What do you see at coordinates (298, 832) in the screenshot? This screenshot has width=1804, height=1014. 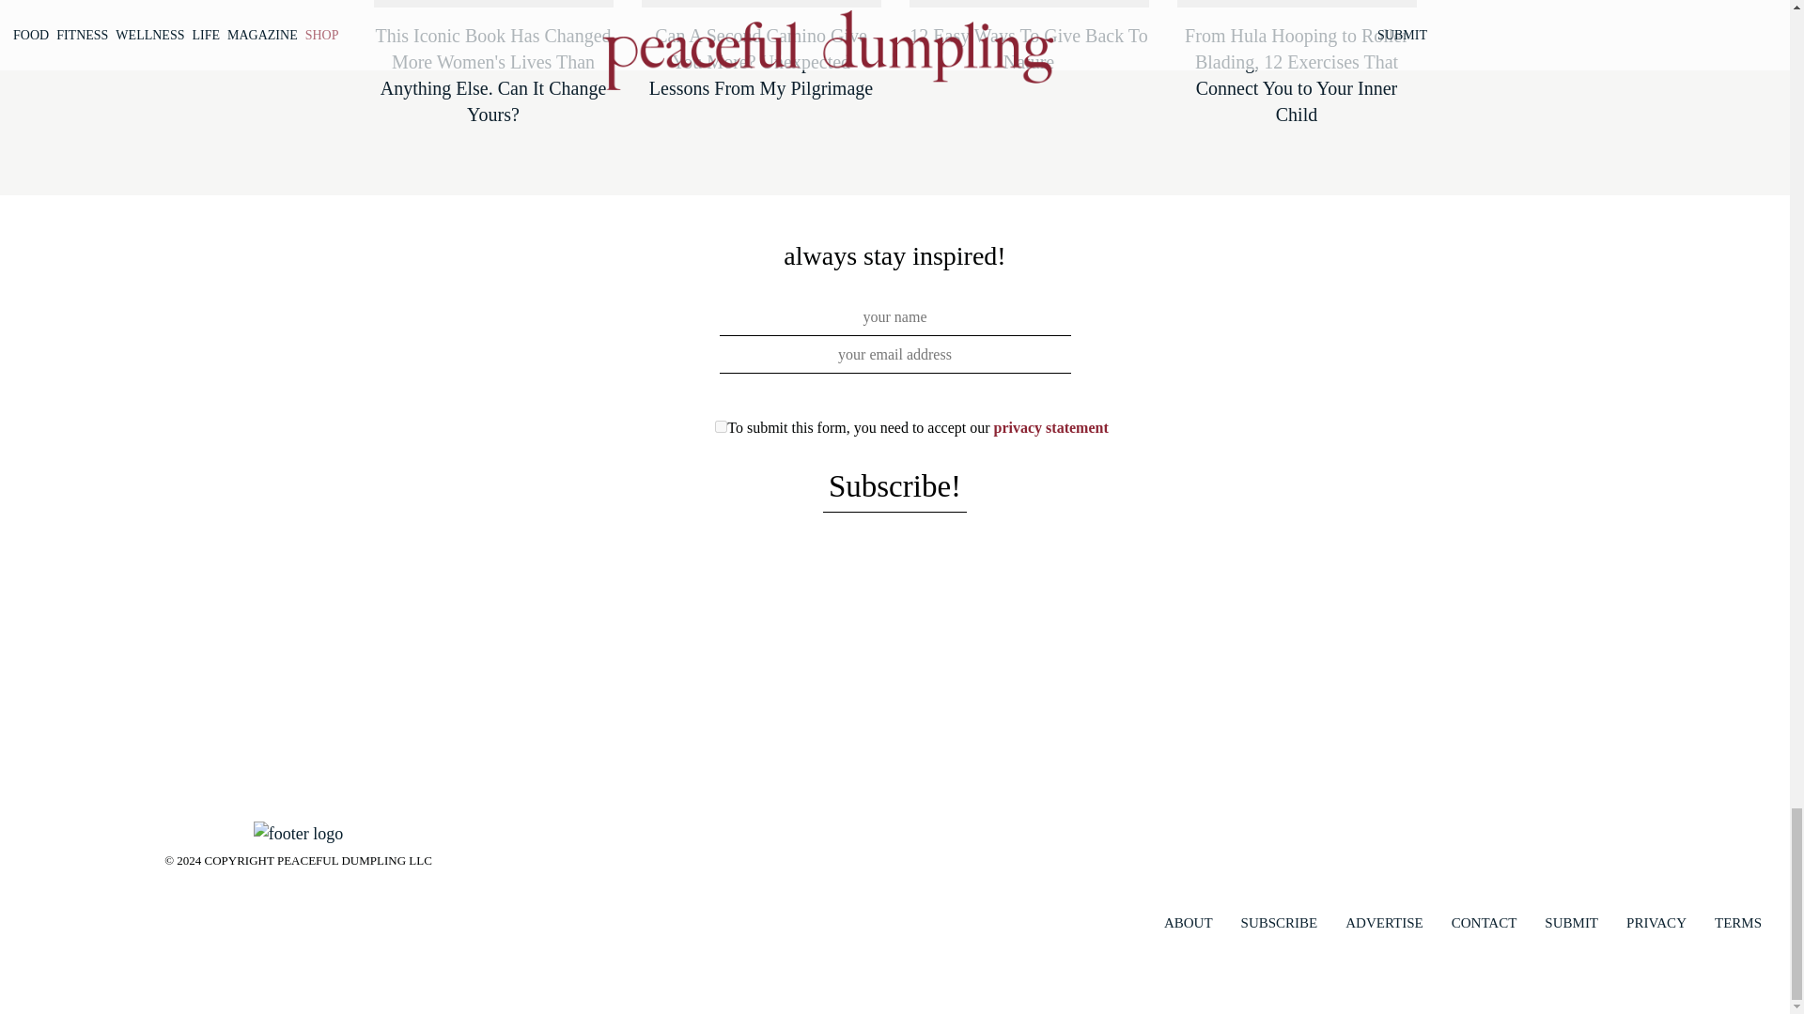 I see `Peaceful Dumpling` at bounding box center [298, 832].